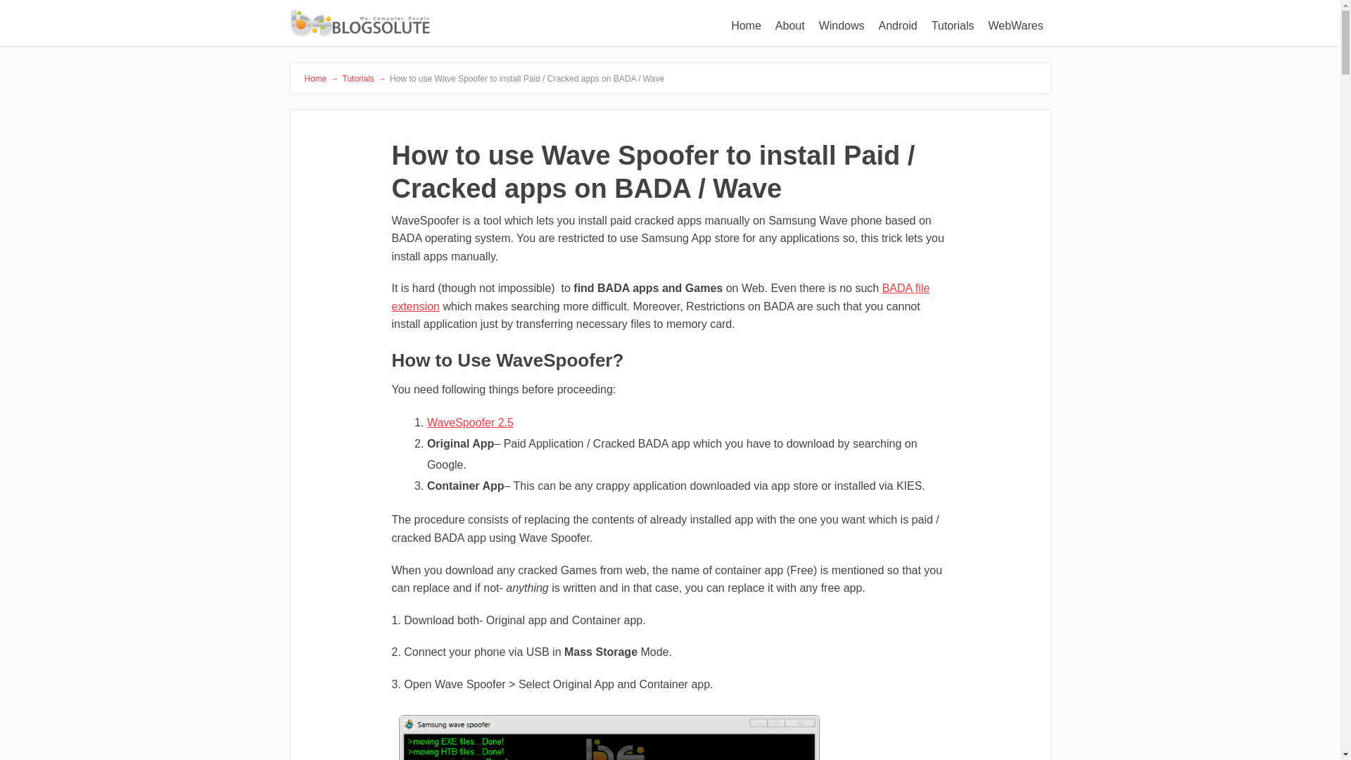 The image size is (1351, 760). Describe the element at coordinates (608, 737) in the screenshot. I see `How to Use Wave Spoofer` at that location.